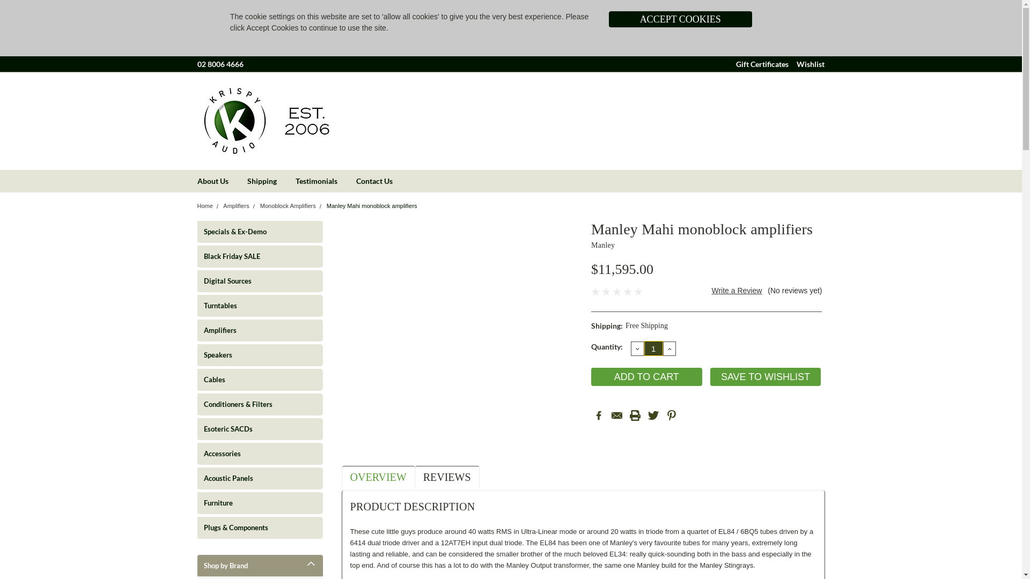  Describe the element at coordinates (762, 64) in the screenshot. I see `Gift Certificates` at that location.